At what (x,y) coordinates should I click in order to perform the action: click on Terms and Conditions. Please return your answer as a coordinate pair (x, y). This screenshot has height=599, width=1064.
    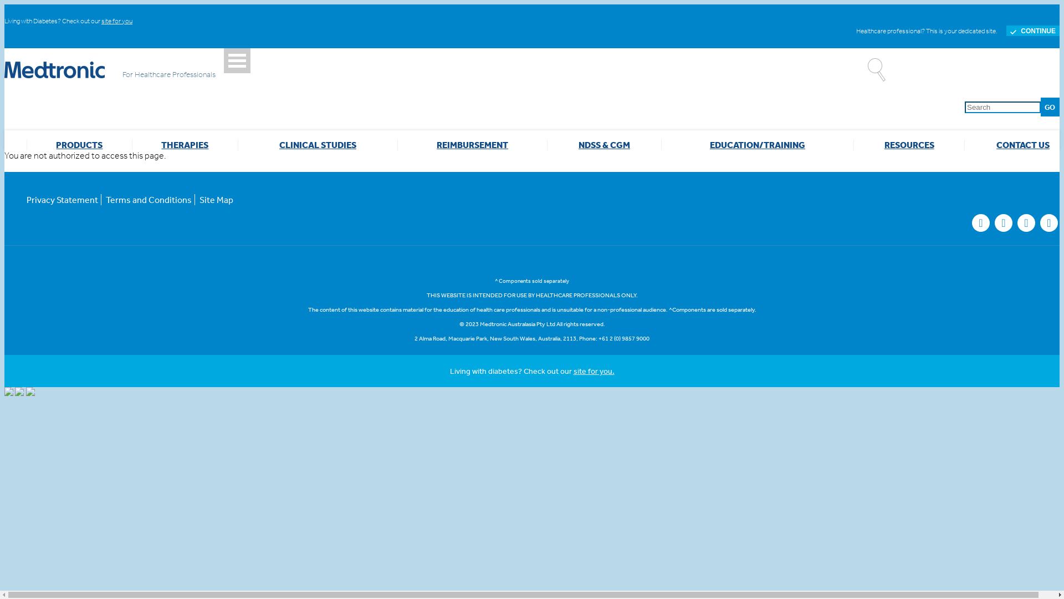
    Looking at the image, I should click on (149, 200).